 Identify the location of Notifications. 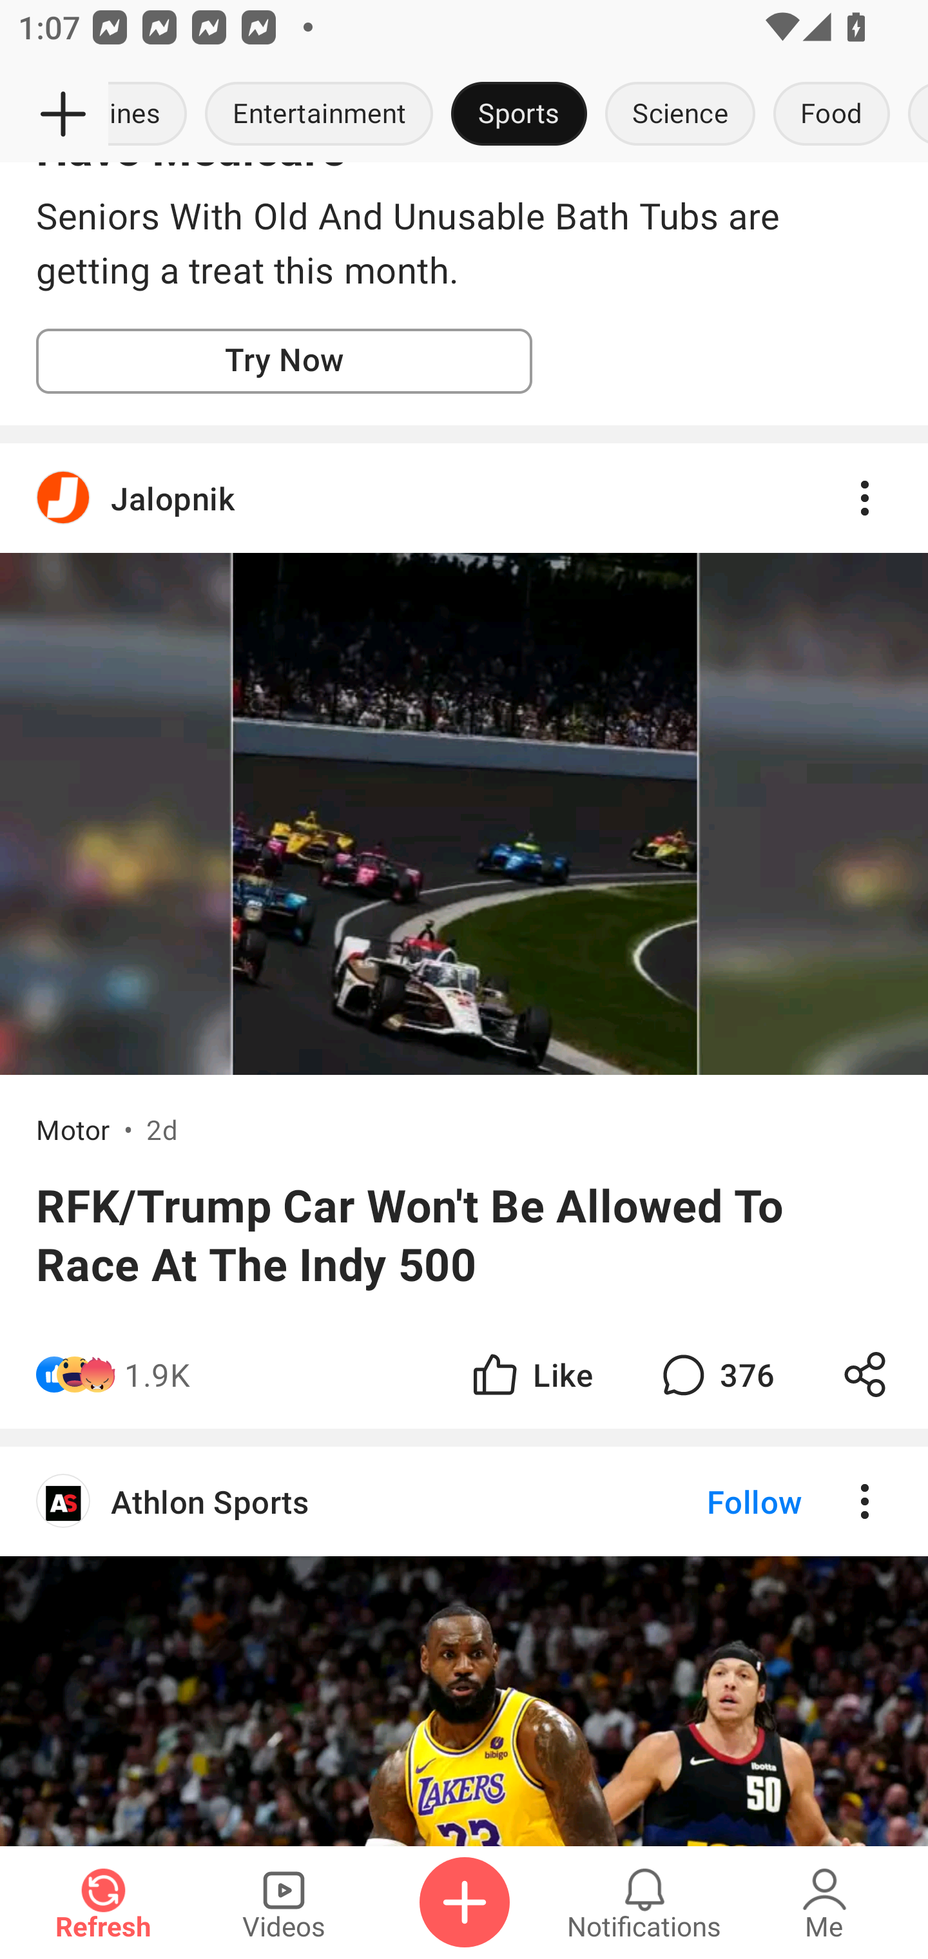
(644, 1902).